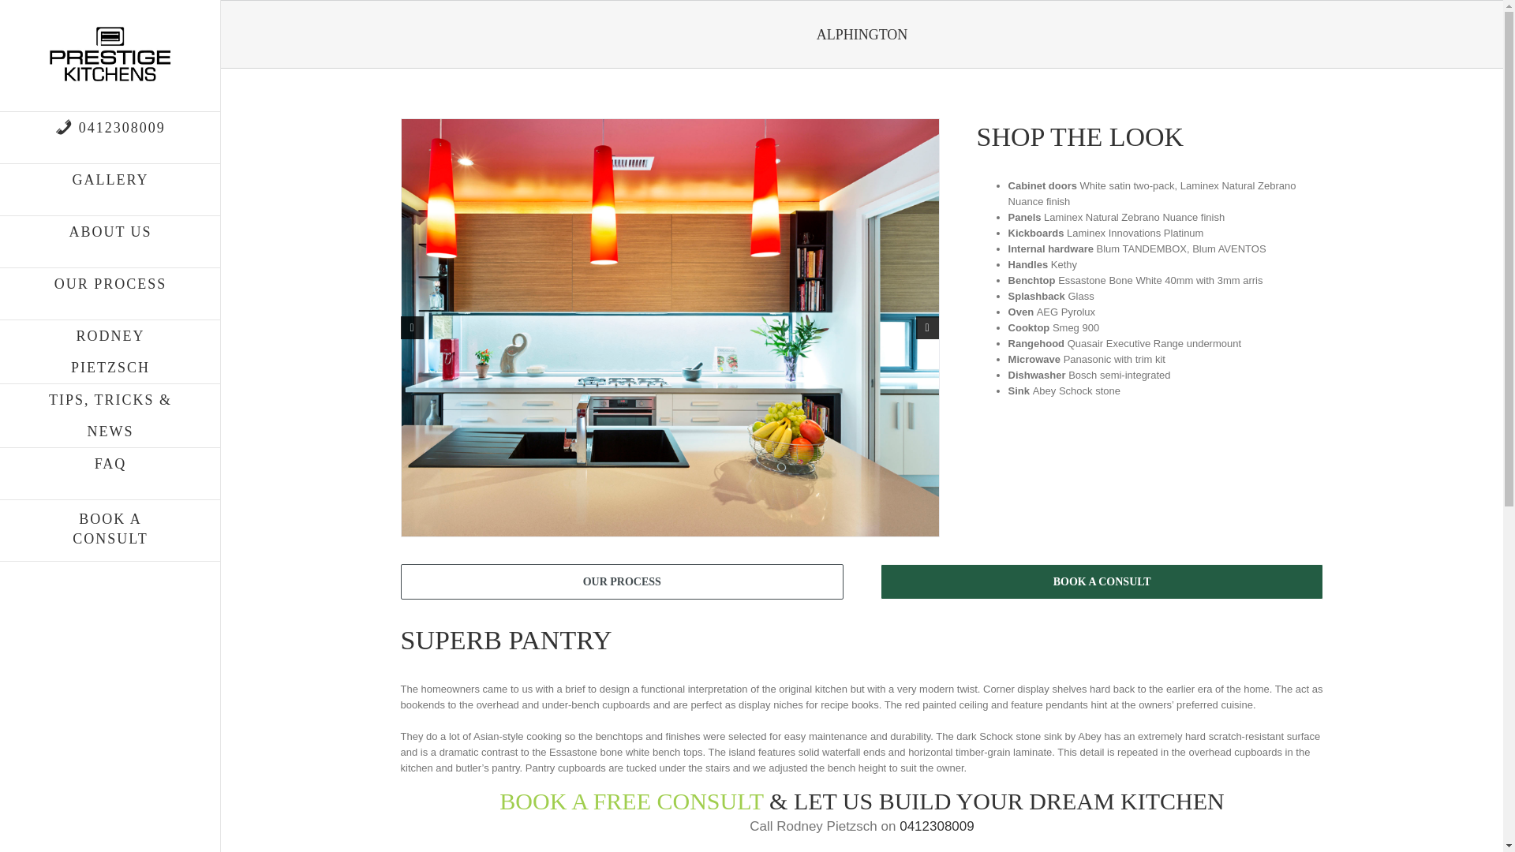  I want to click on GALLERY, so click(110, 190).